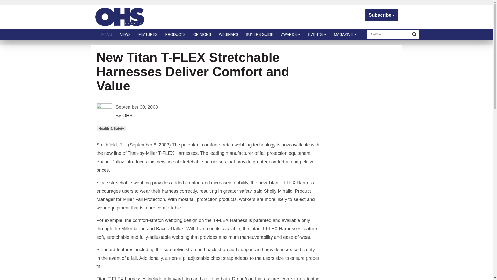  I want to click on OHS Canada Magazine, so click(120, 17).